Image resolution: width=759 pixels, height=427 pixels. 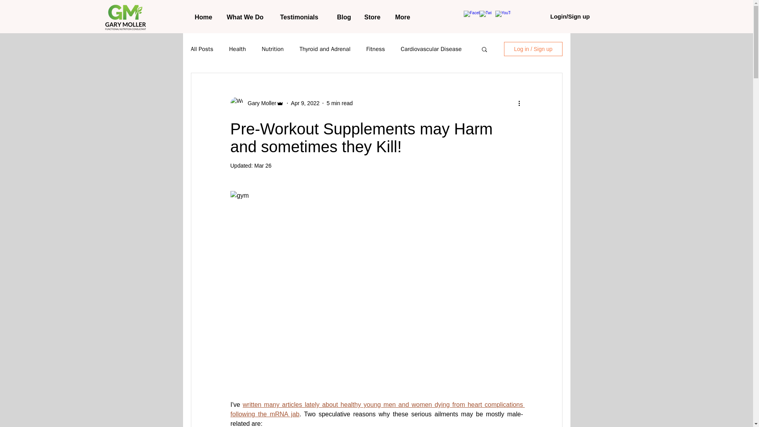 What do you see at coordinates (431, 49) in the screenshot?
I see `Cardiovascular Disease` at bounding box center [431, 49].